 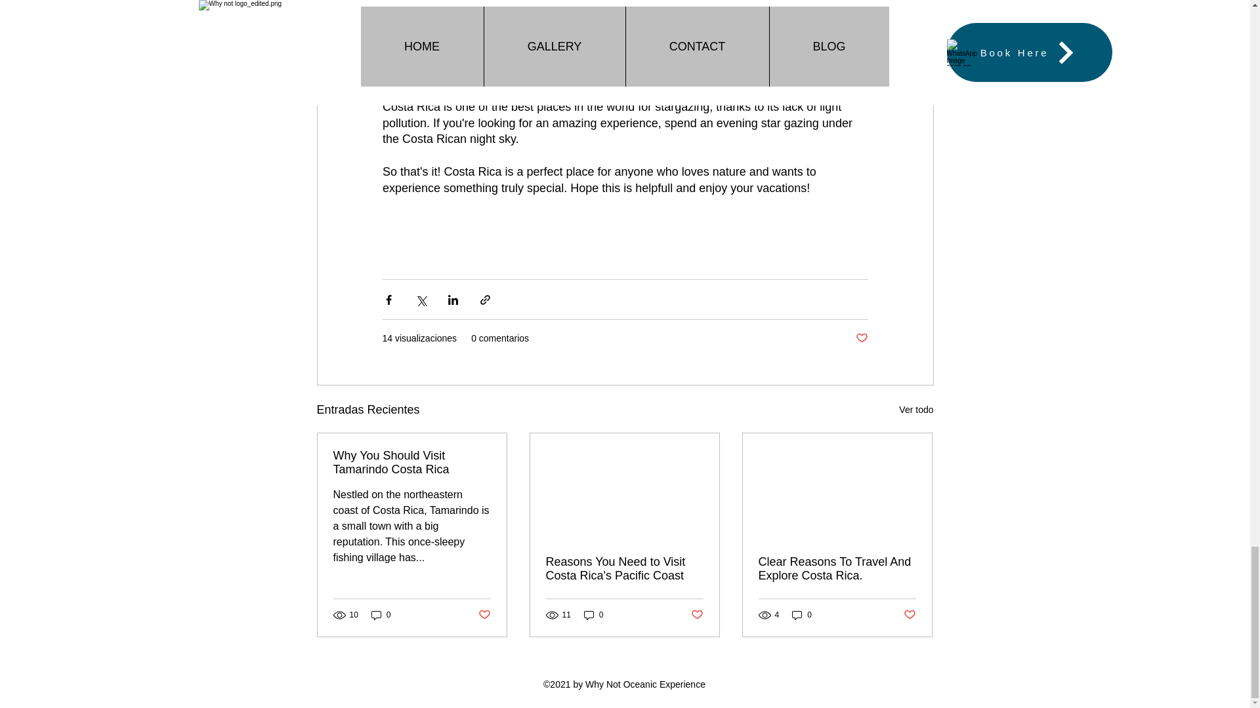 I want to click on 0, so click(x=593, y=615).